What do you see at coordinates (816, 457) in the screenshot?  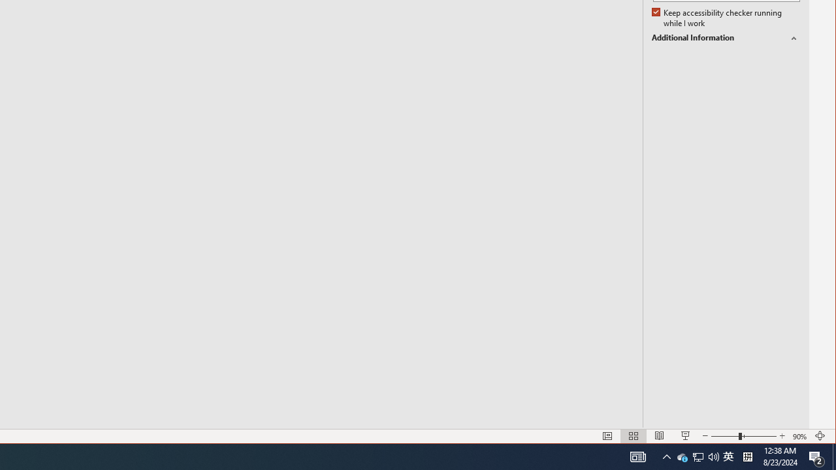 I see `Additional Information` at bounding box center [816, 457].